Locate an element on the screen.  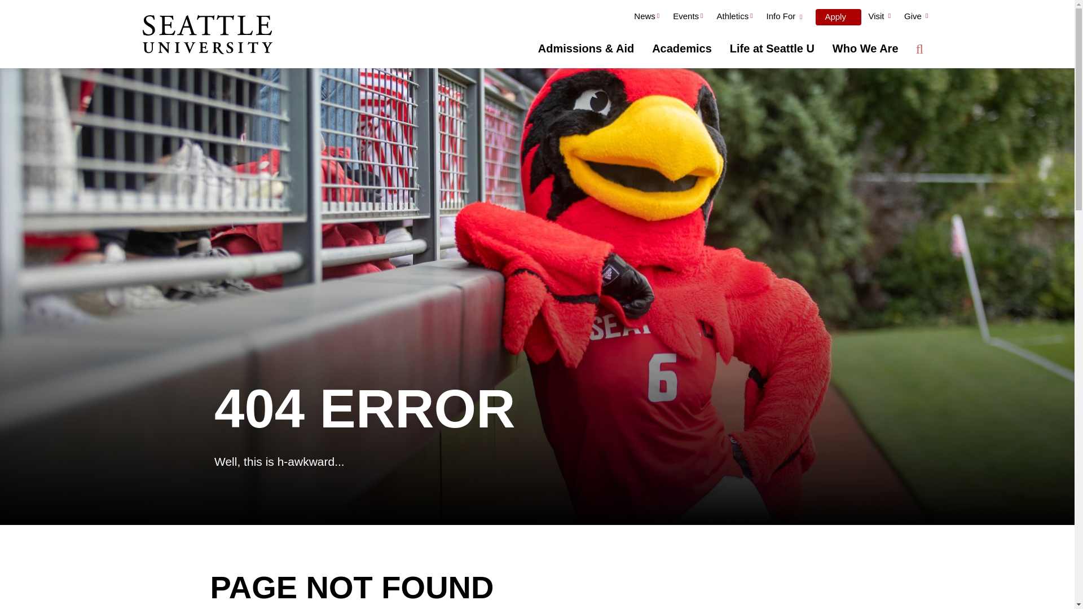
Life at Seattle U is located at coordinates (772, 48).